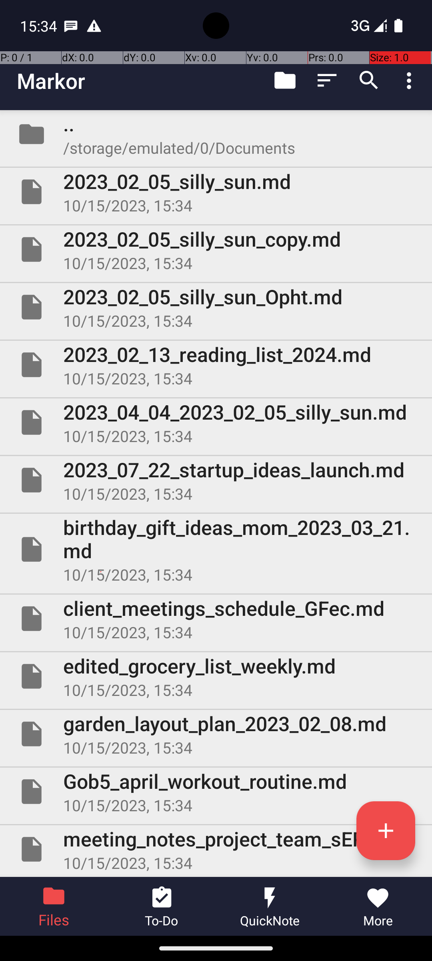  Describe the element at coordinates (327, 80) in the screenshot. I see `Sort by` at that location.